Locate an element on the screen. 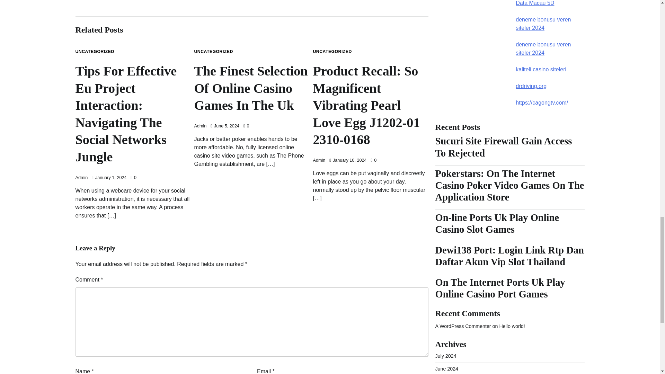  Admin is located at coordinates (200, 126).